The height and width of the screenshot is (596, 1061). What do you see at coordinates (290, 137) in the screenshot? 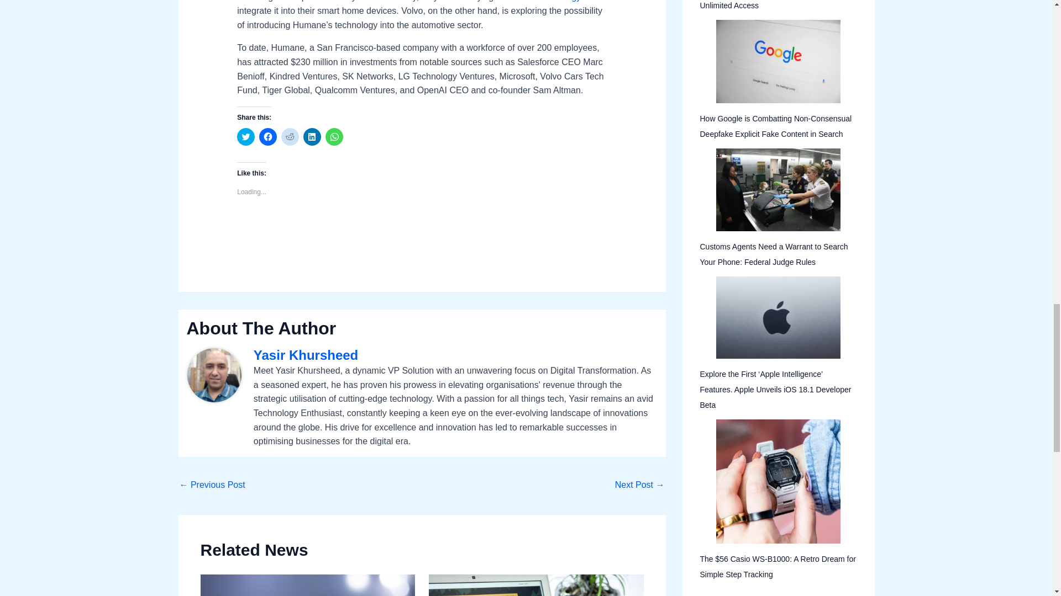
I see `Click to share on Reddit` at bounding box center [290, 137].